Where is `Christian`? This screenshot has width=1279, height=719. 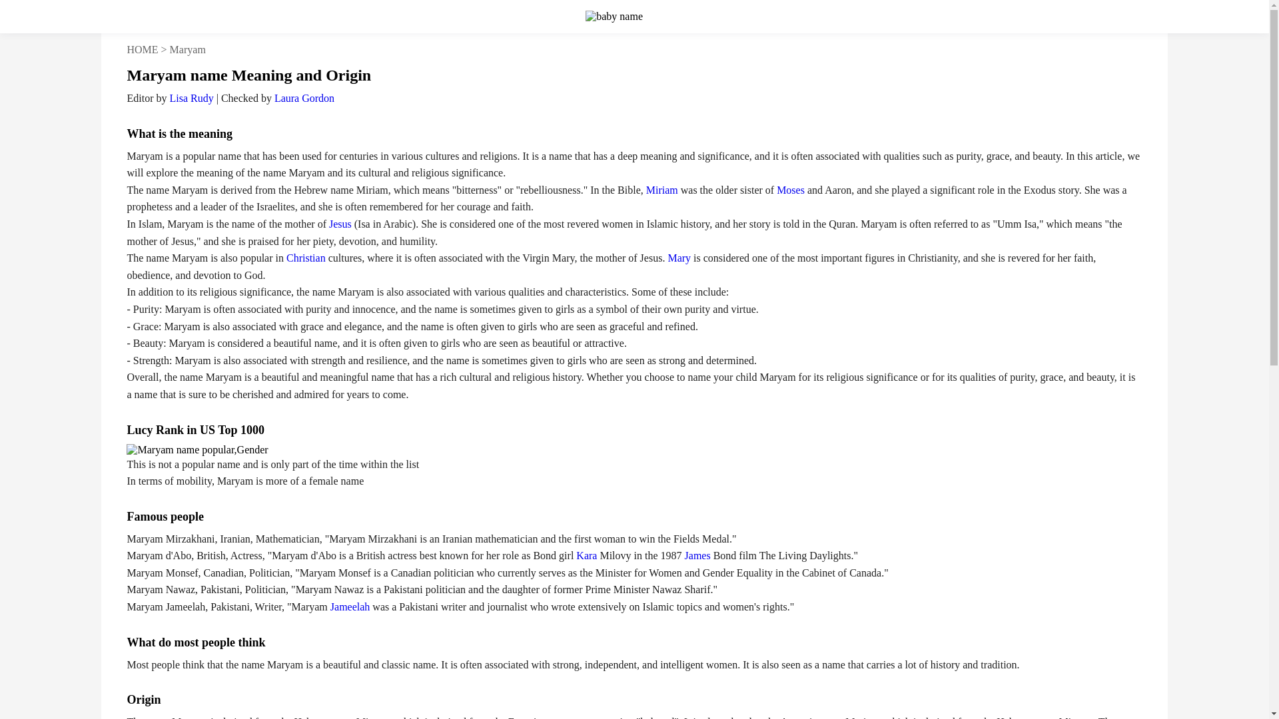
Christian is located at coordinates (306, 258).